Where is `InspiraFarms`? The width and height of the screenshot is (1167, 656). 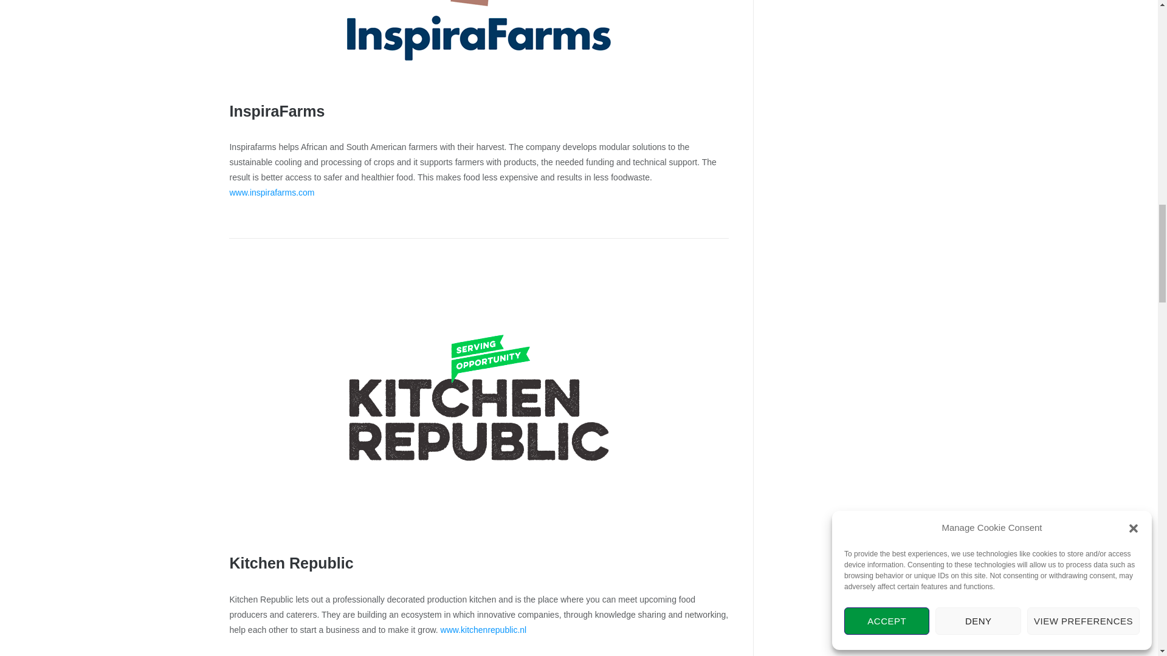
InspiraFarms is located at coordinates (478, 41).